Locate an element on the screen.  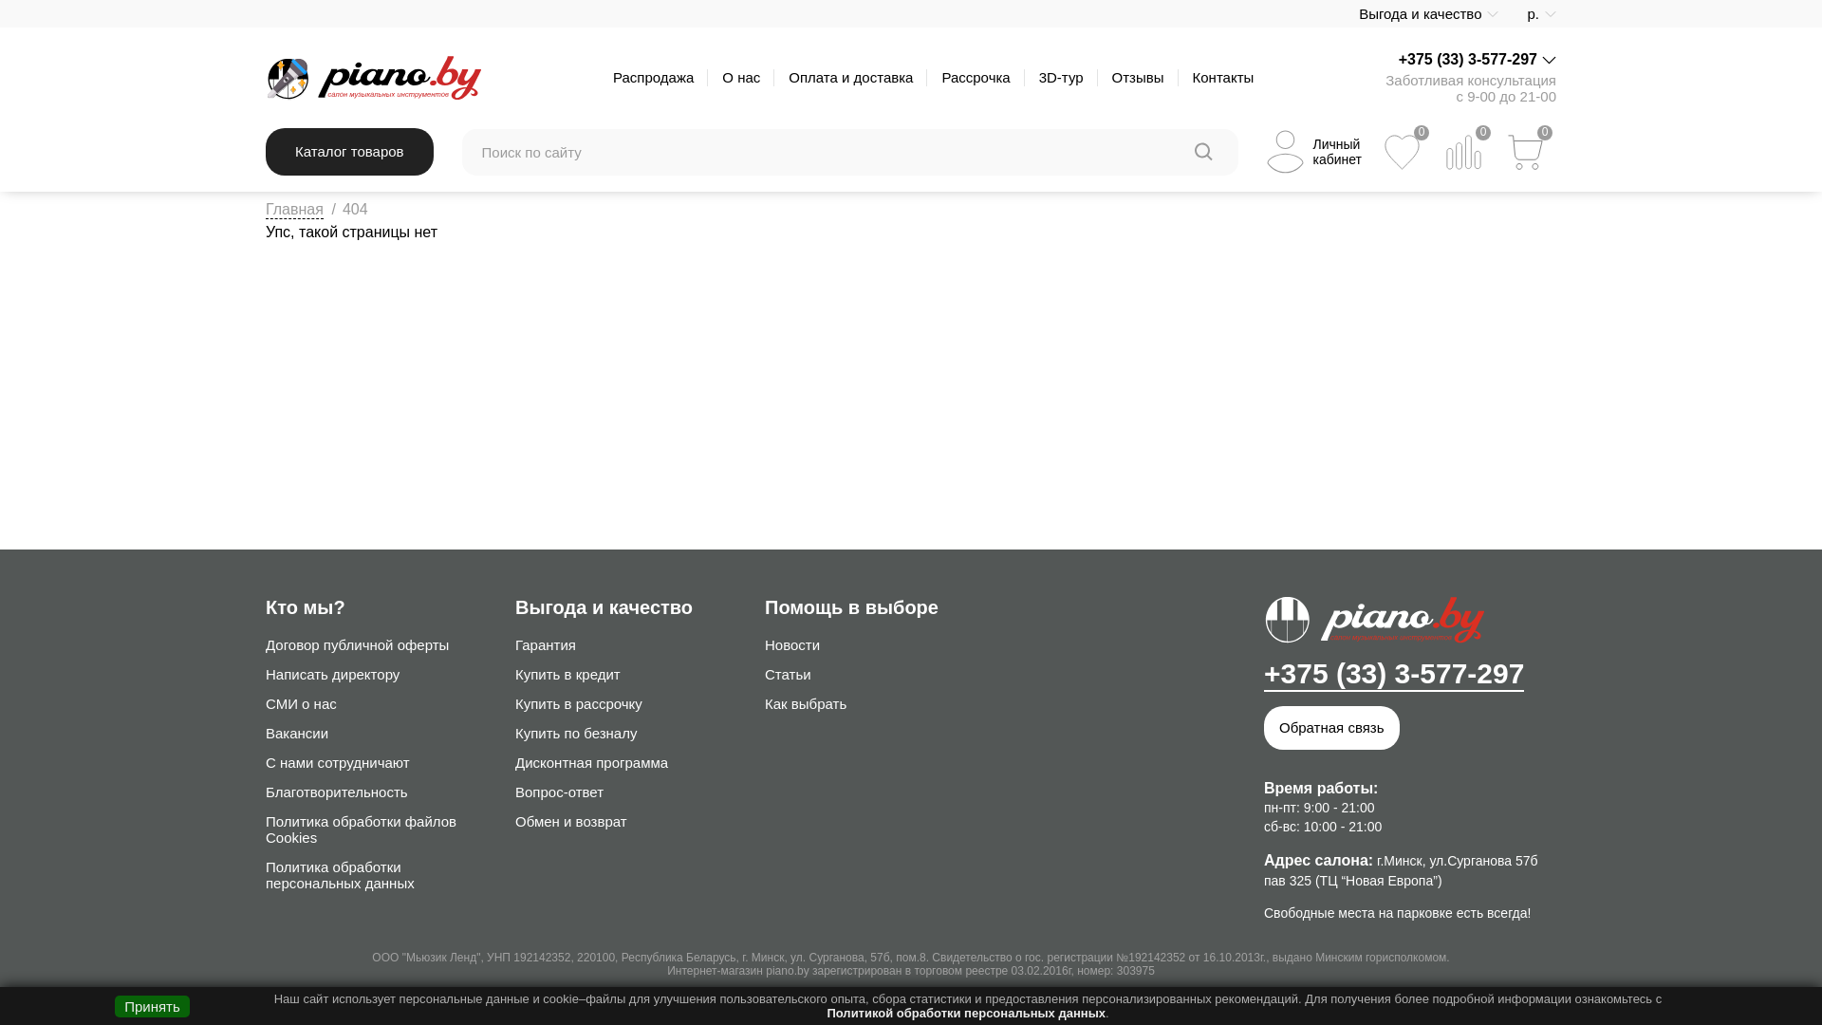
+375 (33) 3-577-297 is located at coordinates (1394, 675).